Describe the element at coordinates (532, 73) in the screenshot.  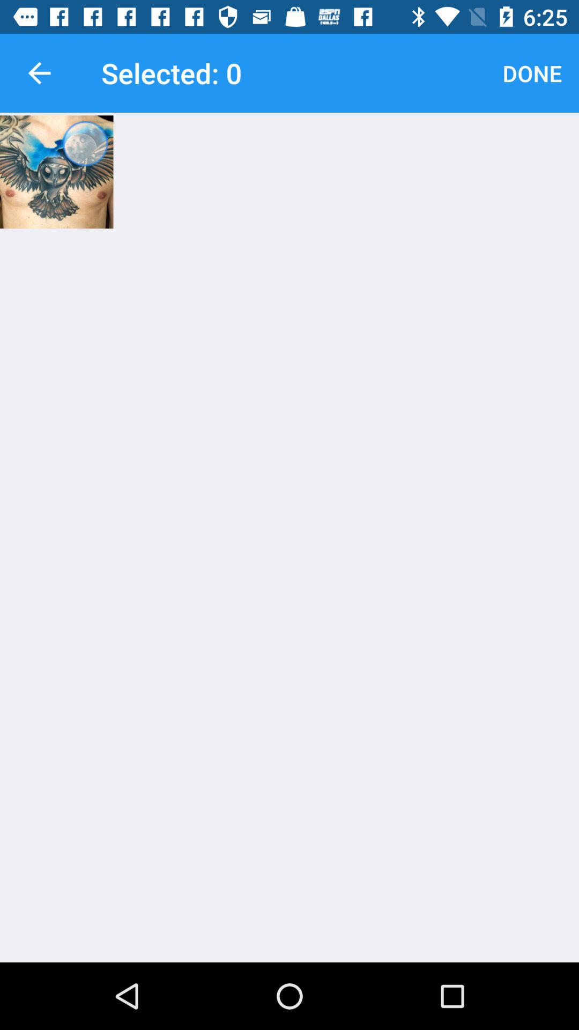
I see `click done` at that location.